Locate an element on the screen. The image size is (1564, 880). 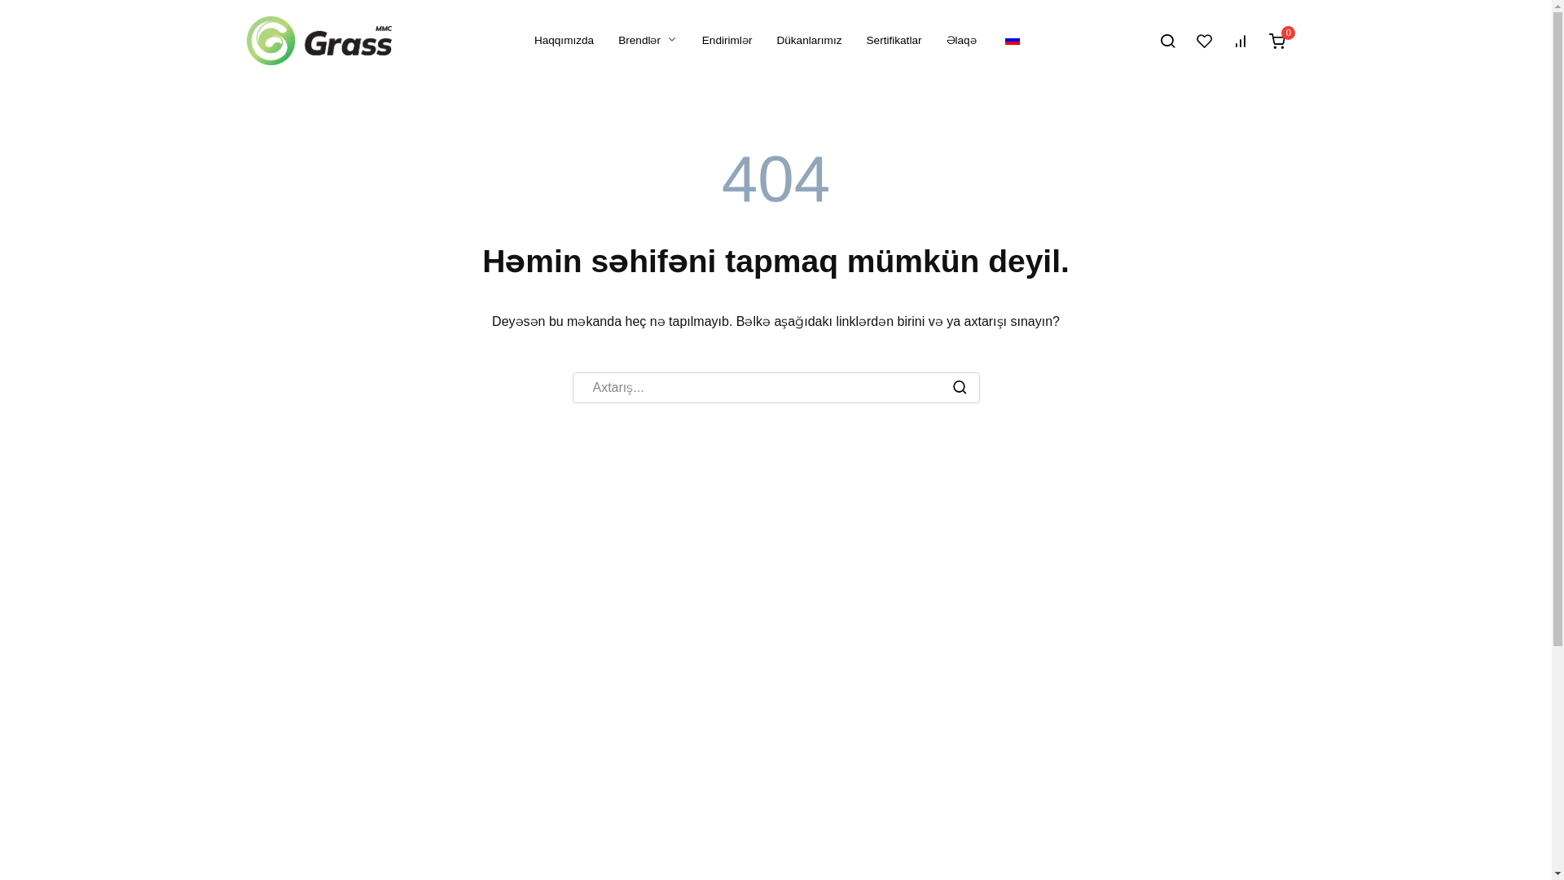
Sertifikatlar is located at coordinates (894, 41).